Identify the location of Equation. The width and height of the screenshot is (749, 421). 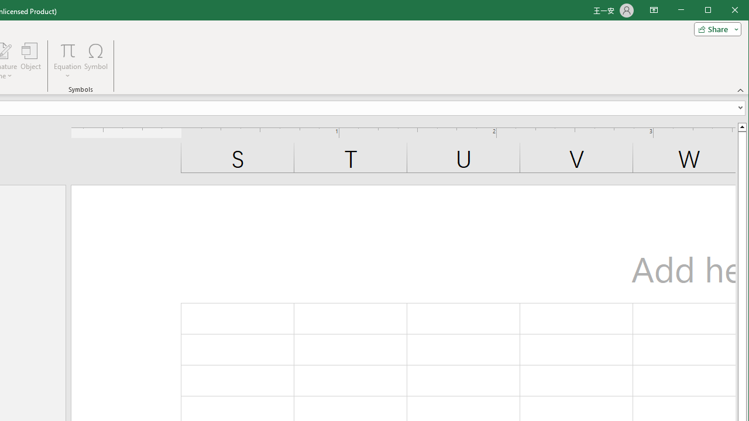
(68, 61).